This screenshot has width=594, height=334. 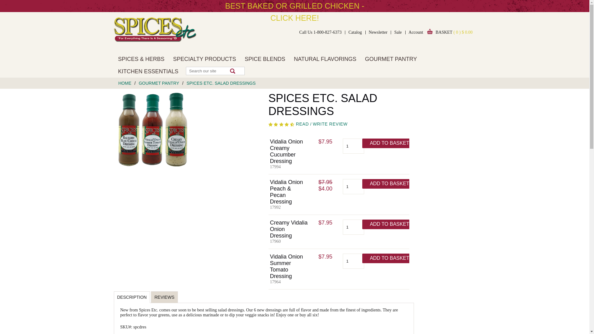 I want to click on SPICE BLENDS, so click(x=265, y=59).